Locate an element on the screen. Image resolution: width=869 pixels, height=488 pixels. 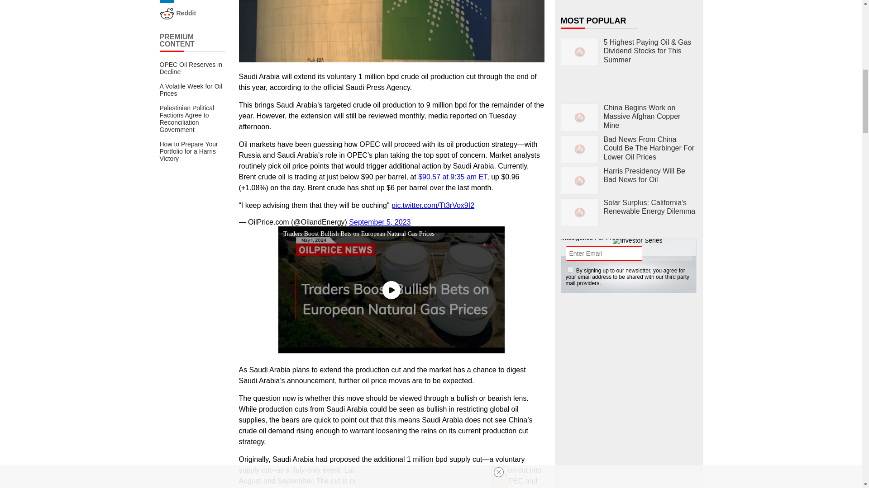
1 is located at coordinates (570, 269).